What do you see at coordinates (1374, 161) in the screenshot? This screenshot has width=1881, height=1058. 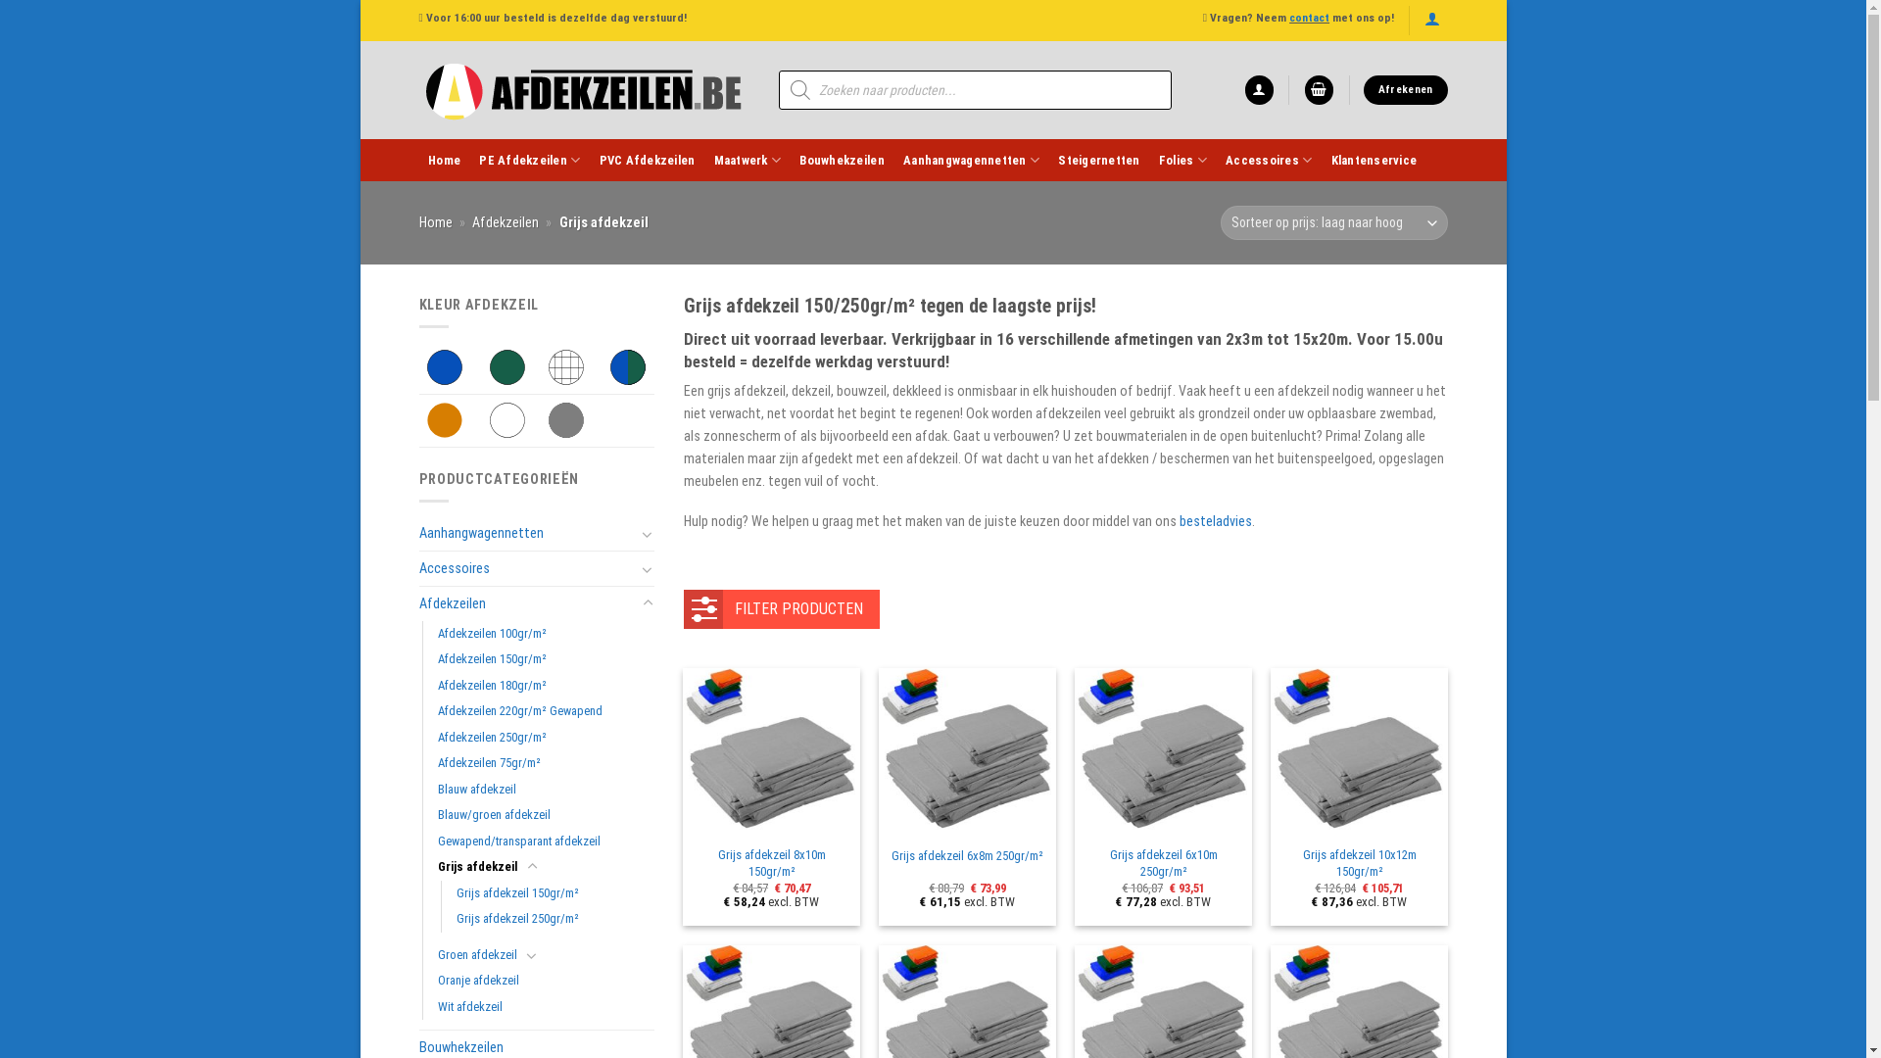 I see `Klantenservice` at bounding box center [1374, 161].